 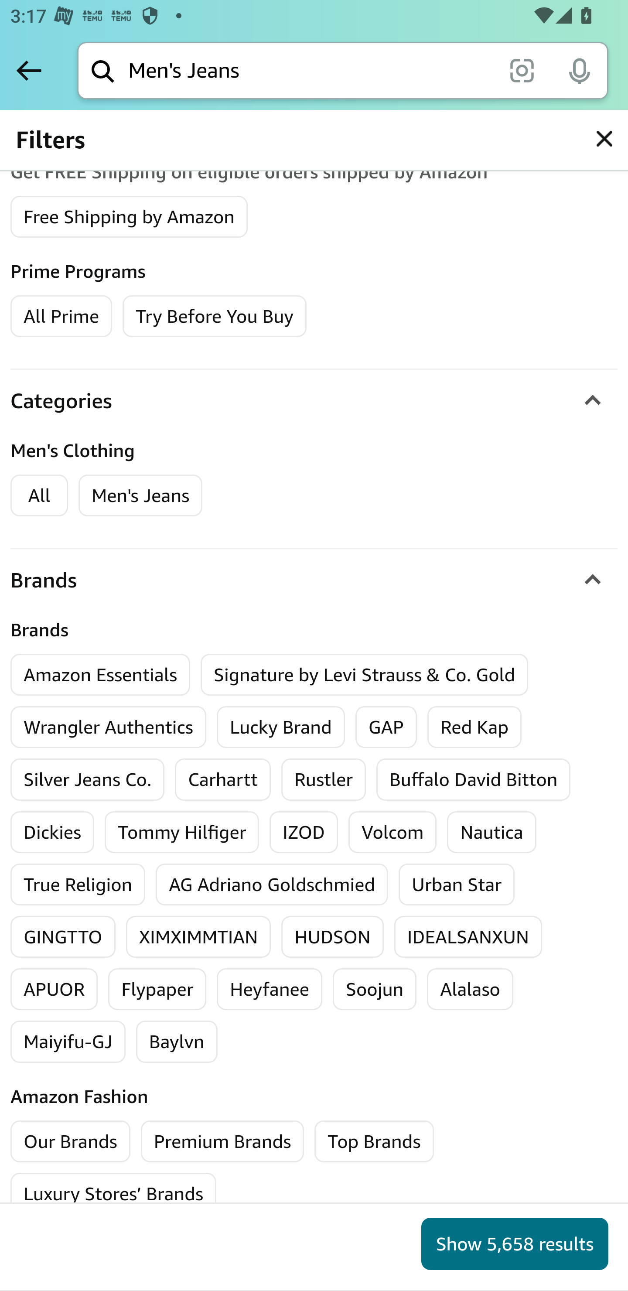 What do you see at coordinates (53, 831) in the screenshot?
I see `Dickies` at bounding box center [53, 831].